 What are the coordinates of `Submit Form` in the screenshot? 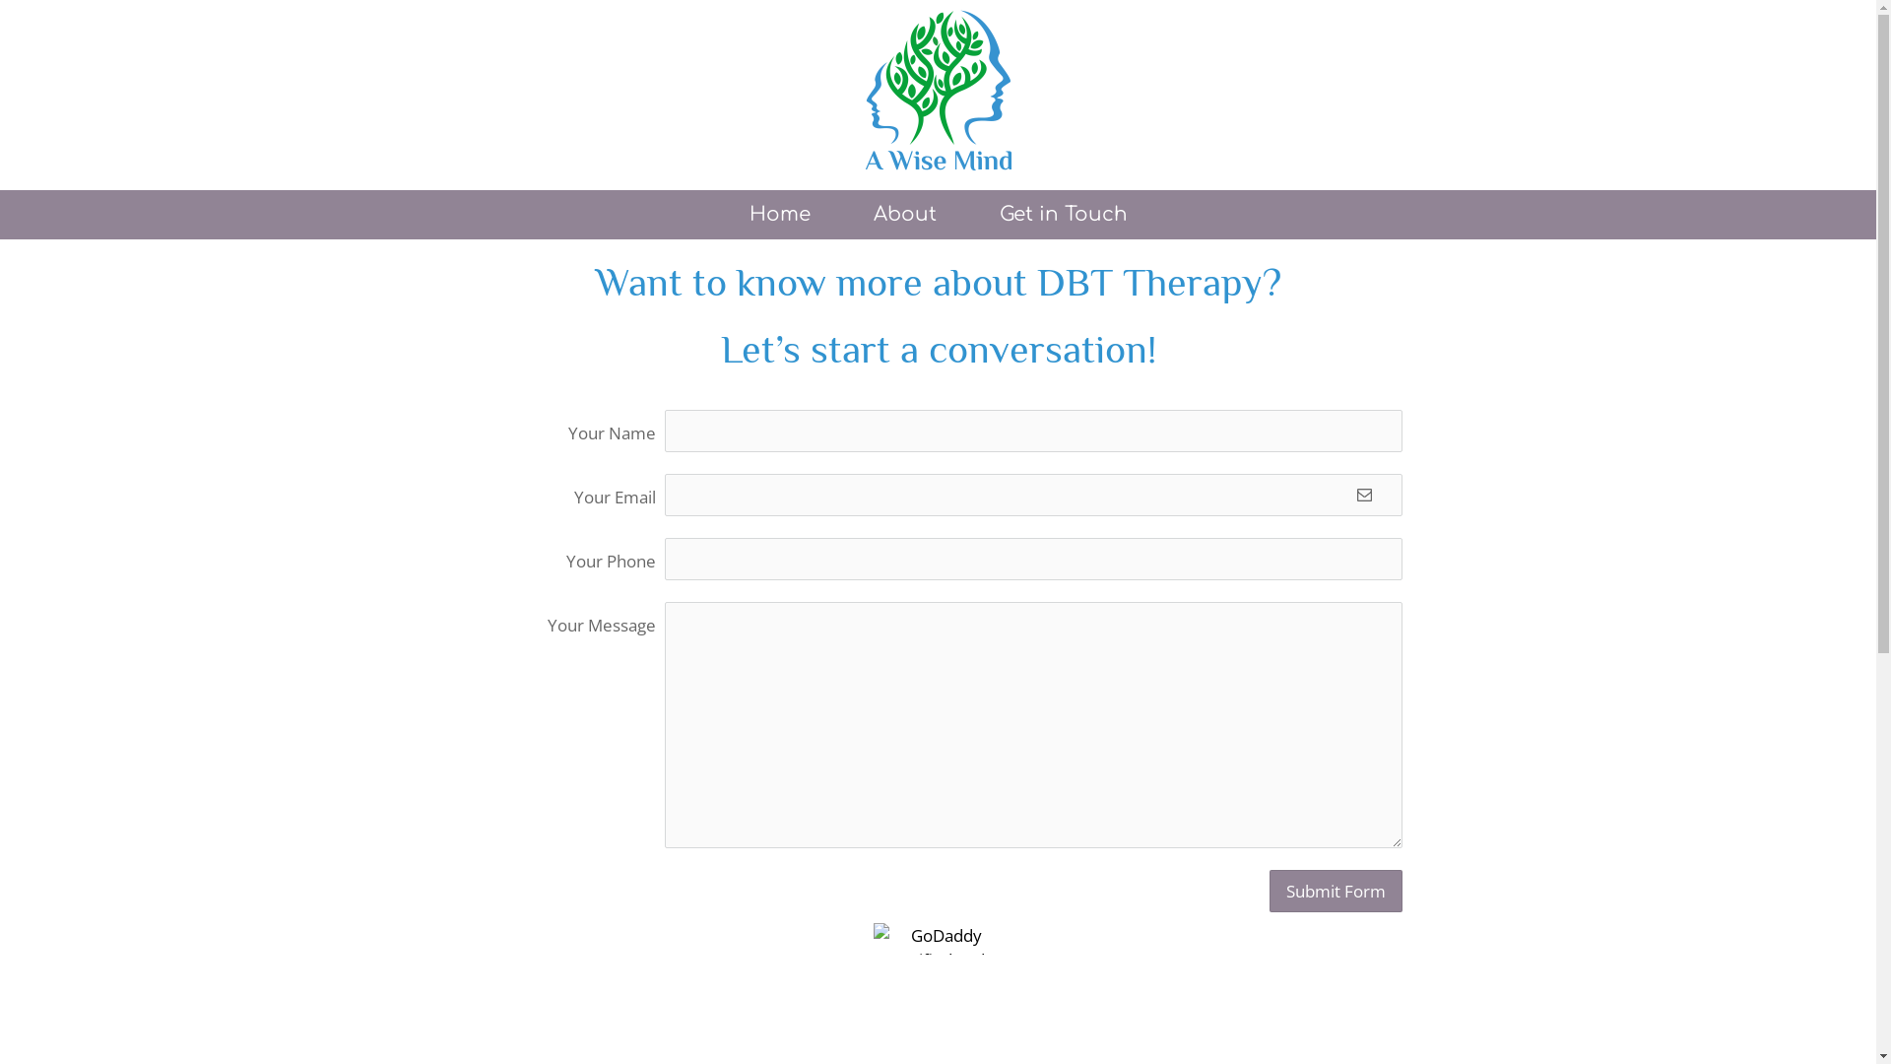 It's located at (1336, 891).